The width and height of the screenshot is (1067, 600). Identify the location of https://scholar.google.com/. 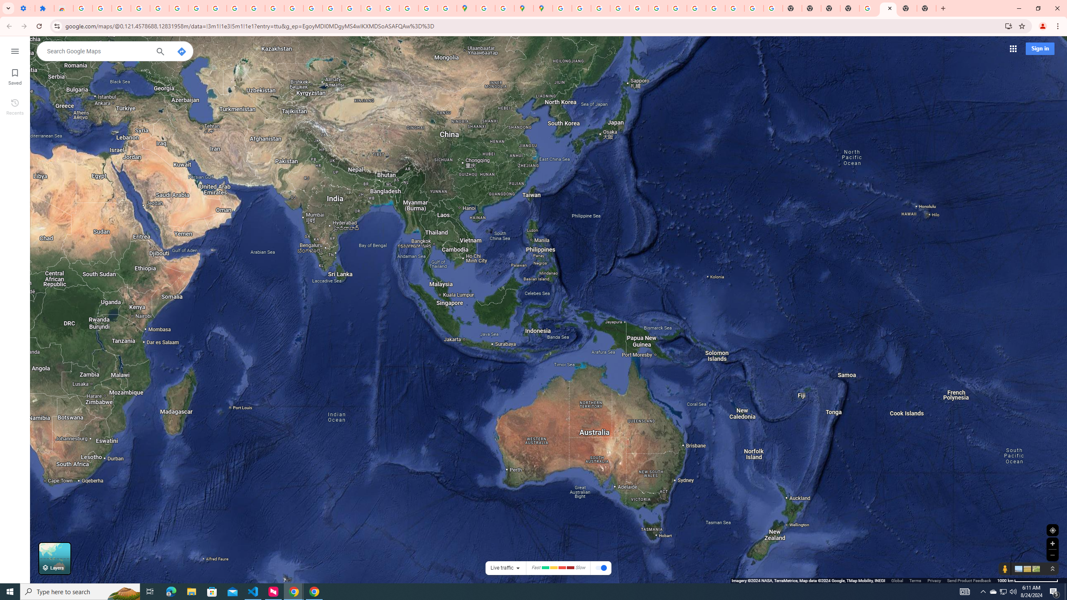
(294, 8).